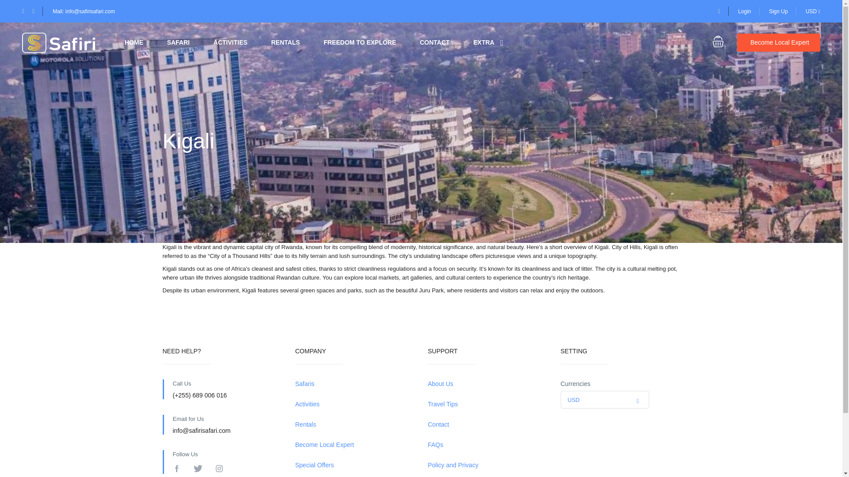 Image resolution: width=849 pixels, height=477 pixels. What do you see at coordinates (487, 465) in the screenshot?
I see `Policy and Privacy` at bounding box center [487, 465].